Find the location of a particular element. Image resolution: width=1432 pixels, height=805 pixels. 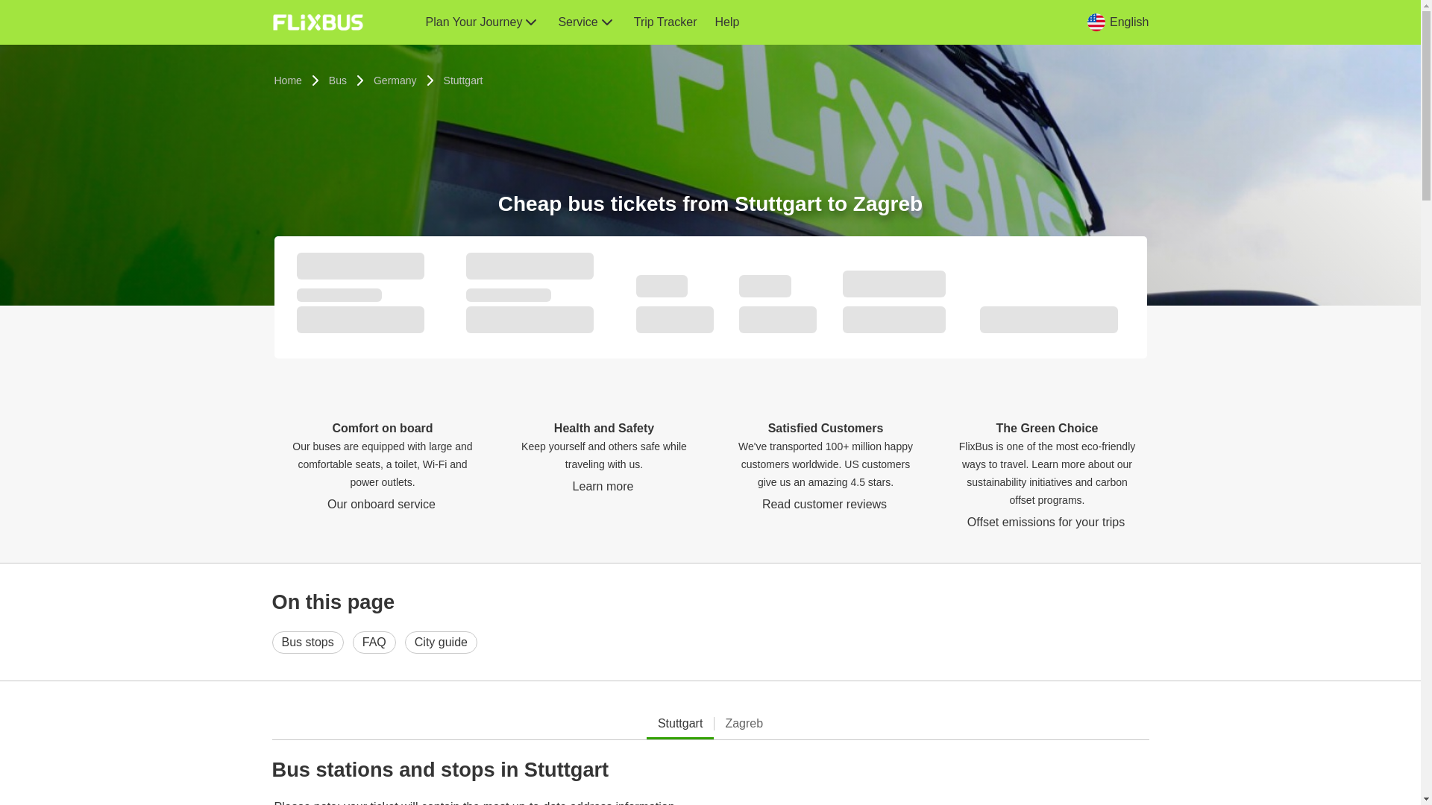

Trip Tracker is located at coordinates (665, 22).